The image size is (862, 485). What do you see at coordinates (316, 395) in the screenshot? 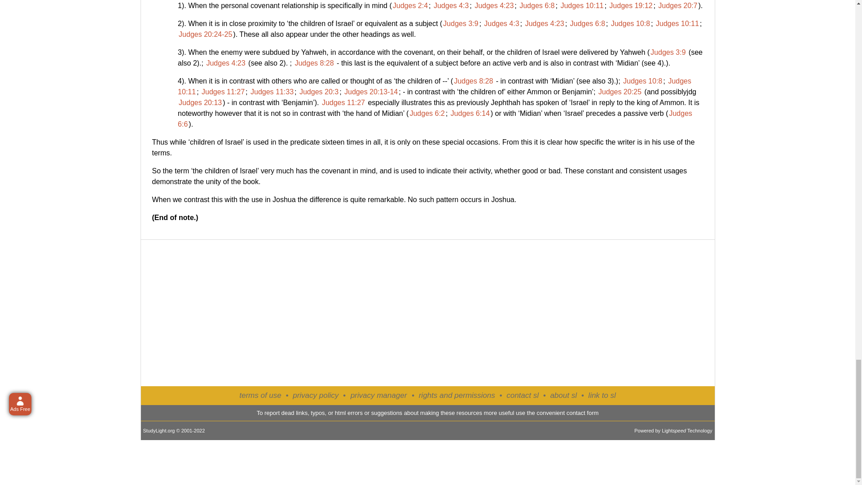
I see `privacy policy` at bounding box center [316, 395].